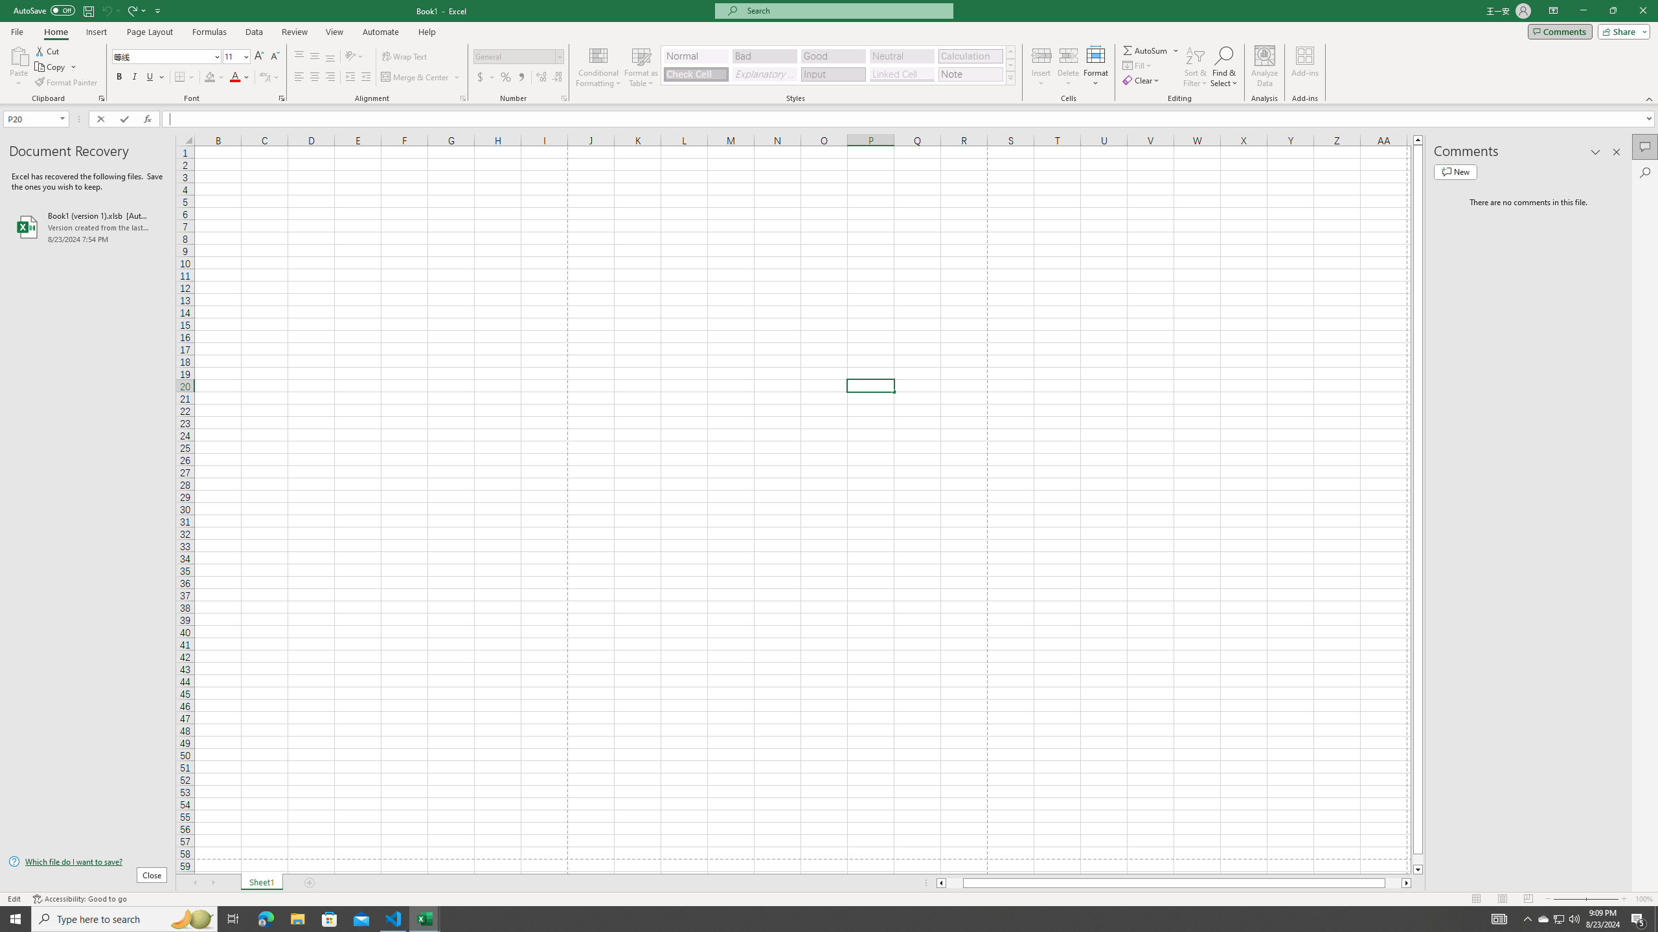  Describe the element at coordinates (902, 74) in the screenshot. I see `Linked Cell` at that location.